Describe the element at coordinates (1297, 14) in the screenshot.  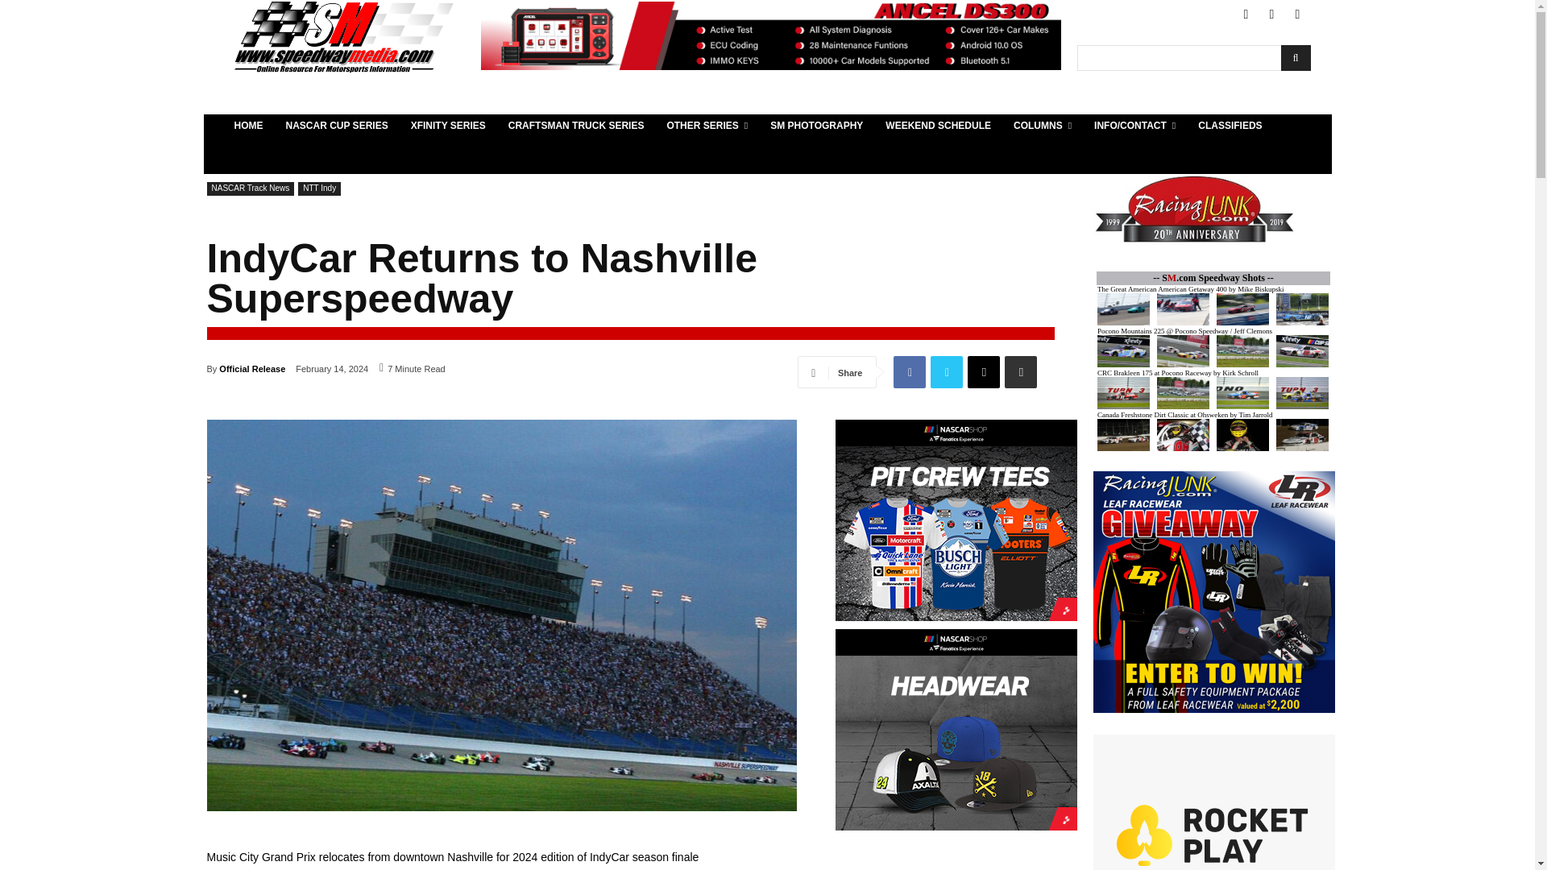
I see `Instagram` at that location.